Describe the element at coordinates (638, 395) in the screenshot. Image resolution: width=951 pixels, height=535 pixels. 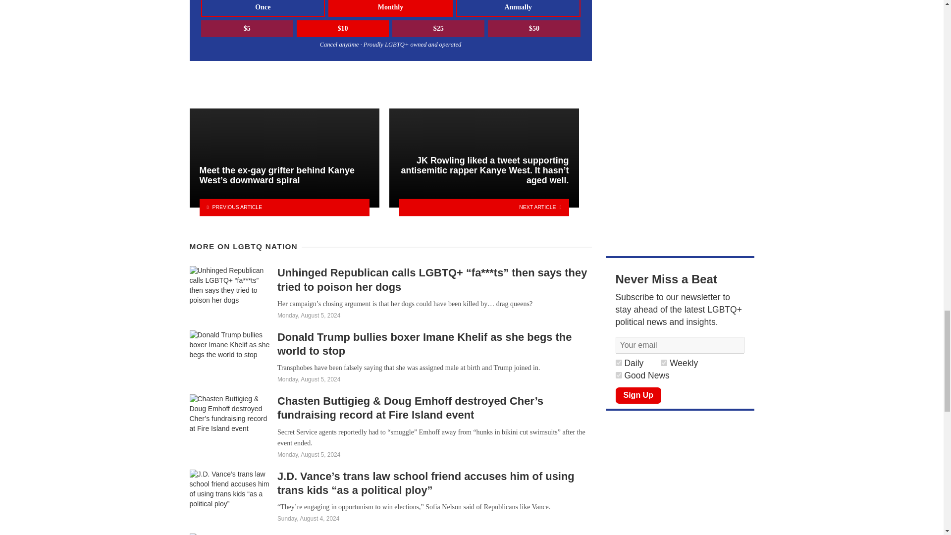
I see `Sign Up` at that location.